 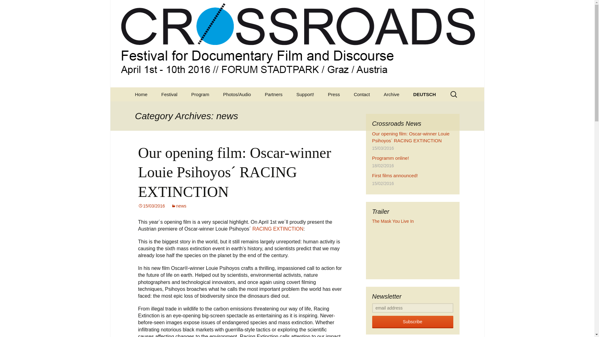 What do you see at coordinates (334, 94) in the screenshot?
I see `Press` at bounding box center [334, 94].